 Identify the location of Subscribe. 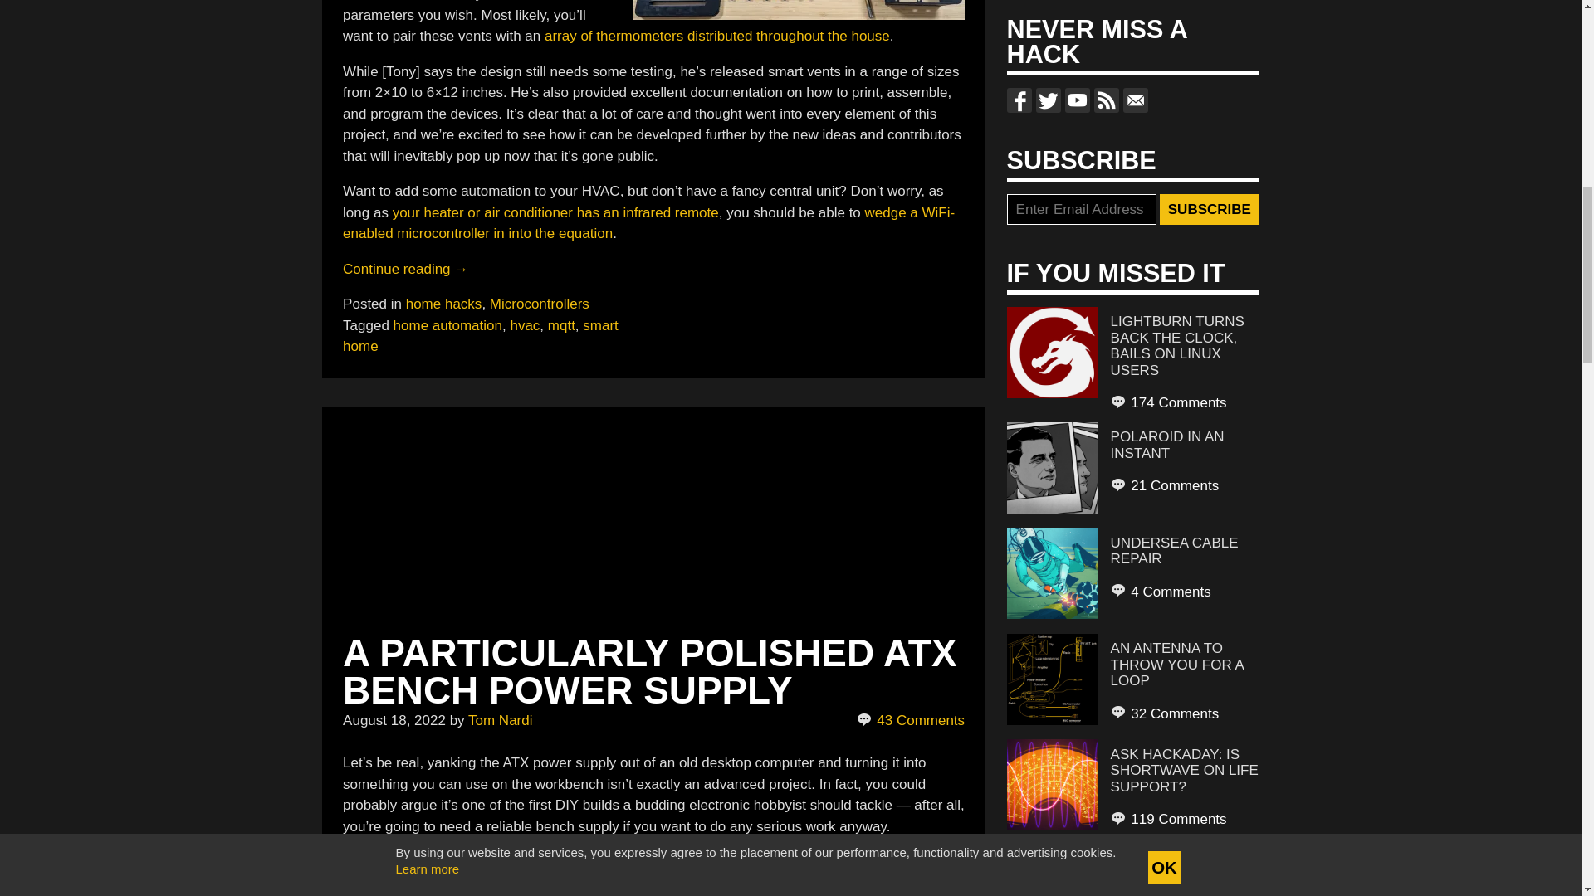
(1209, 210).